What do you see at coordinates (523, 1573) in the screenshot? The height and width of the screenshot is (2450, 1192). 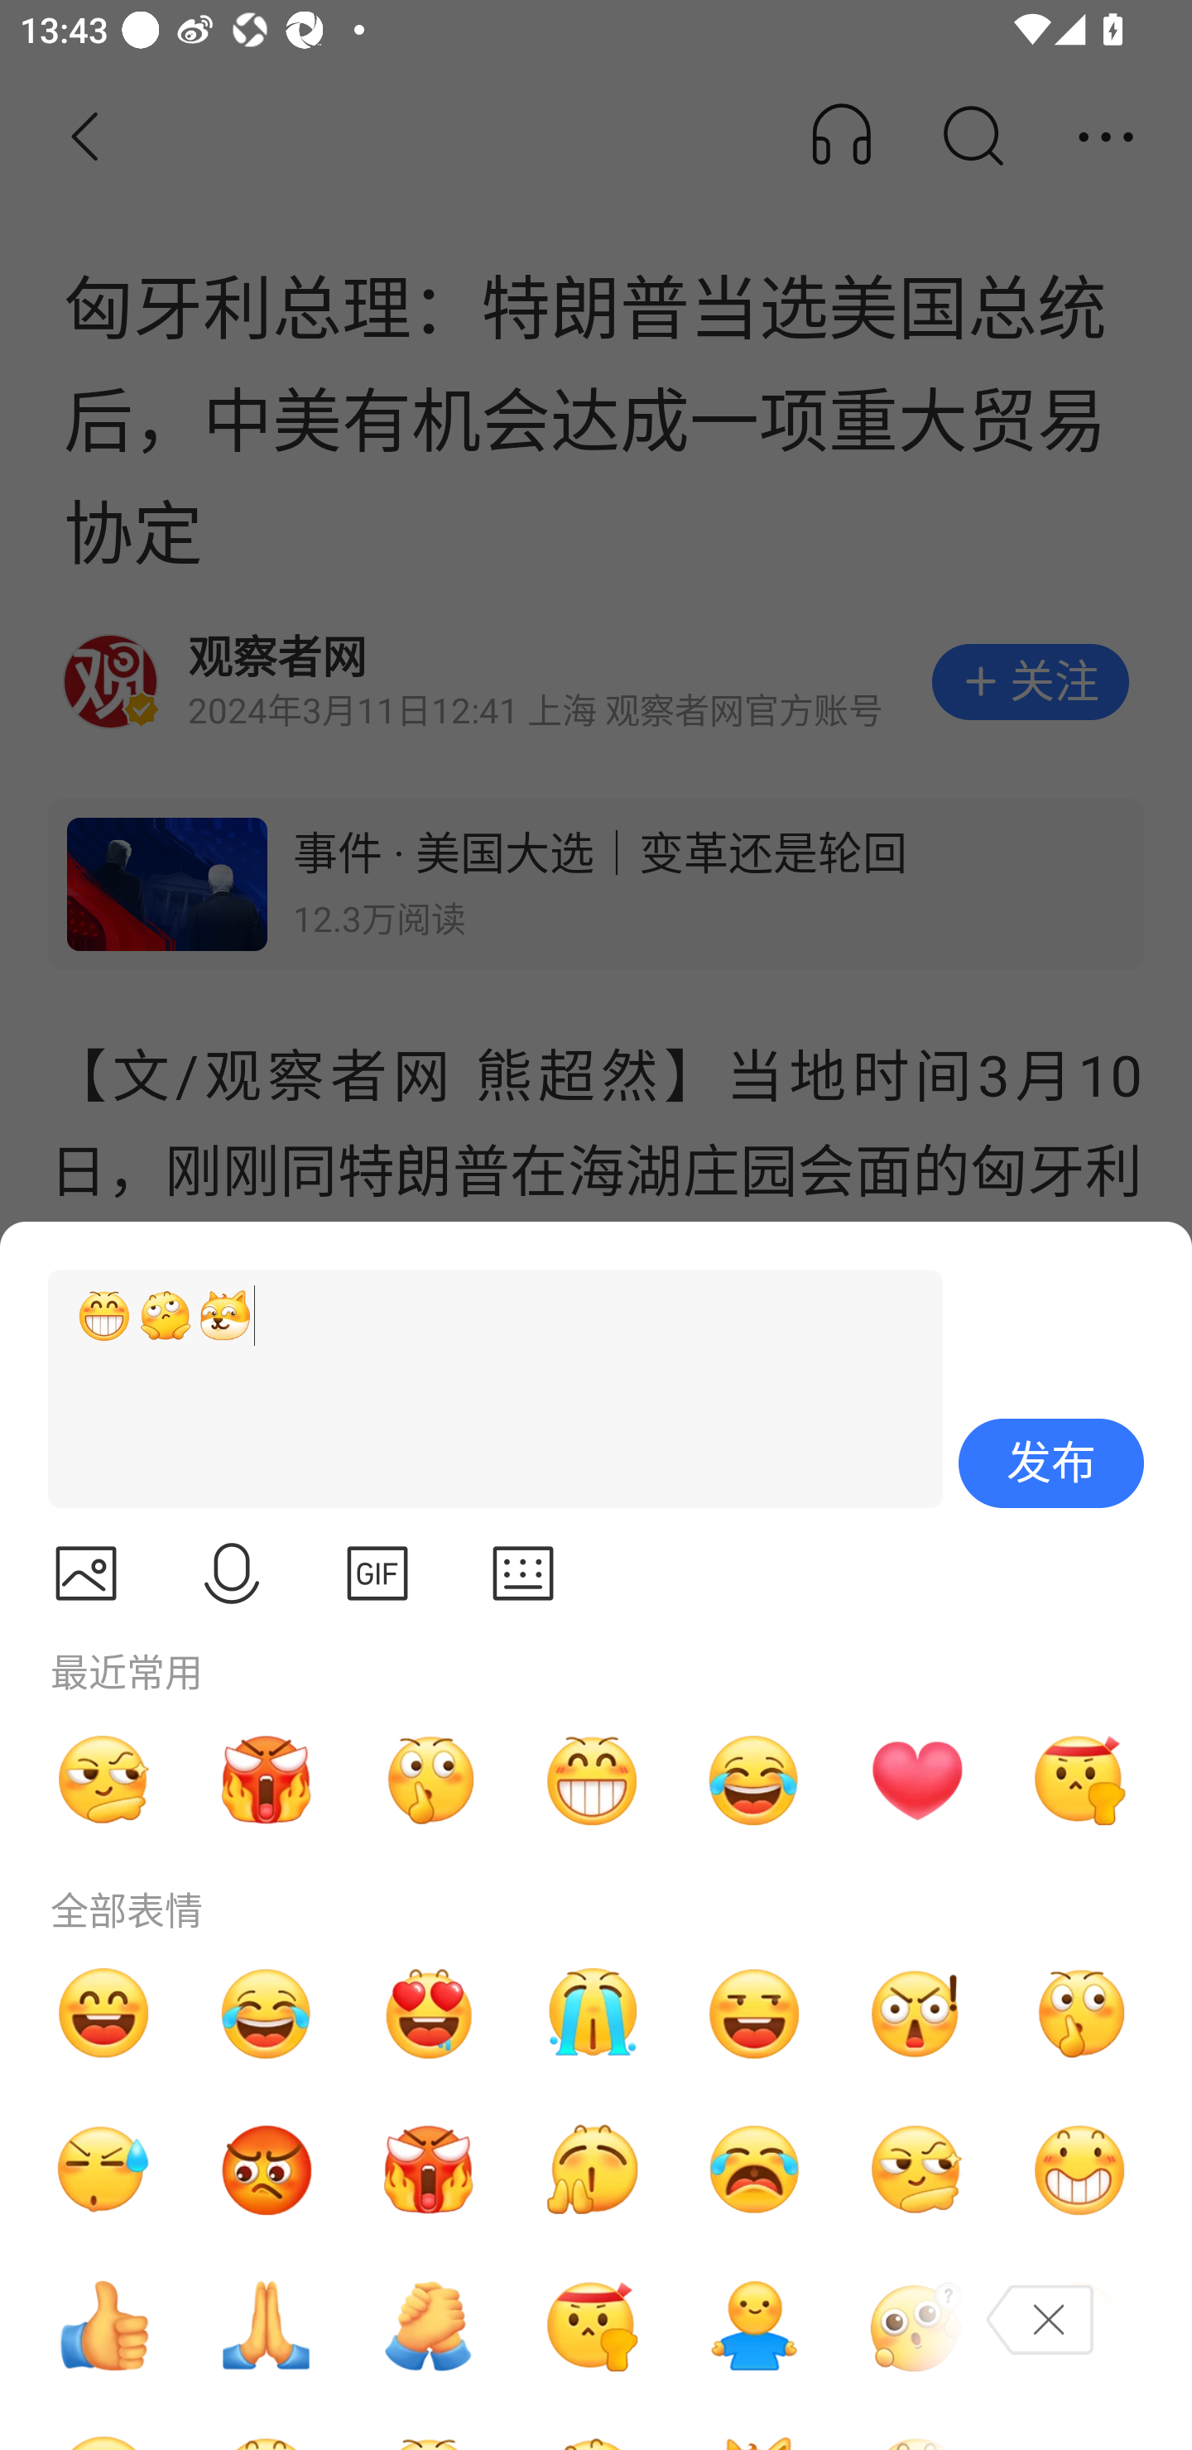 I see `` at bounding box center [523, 1573].